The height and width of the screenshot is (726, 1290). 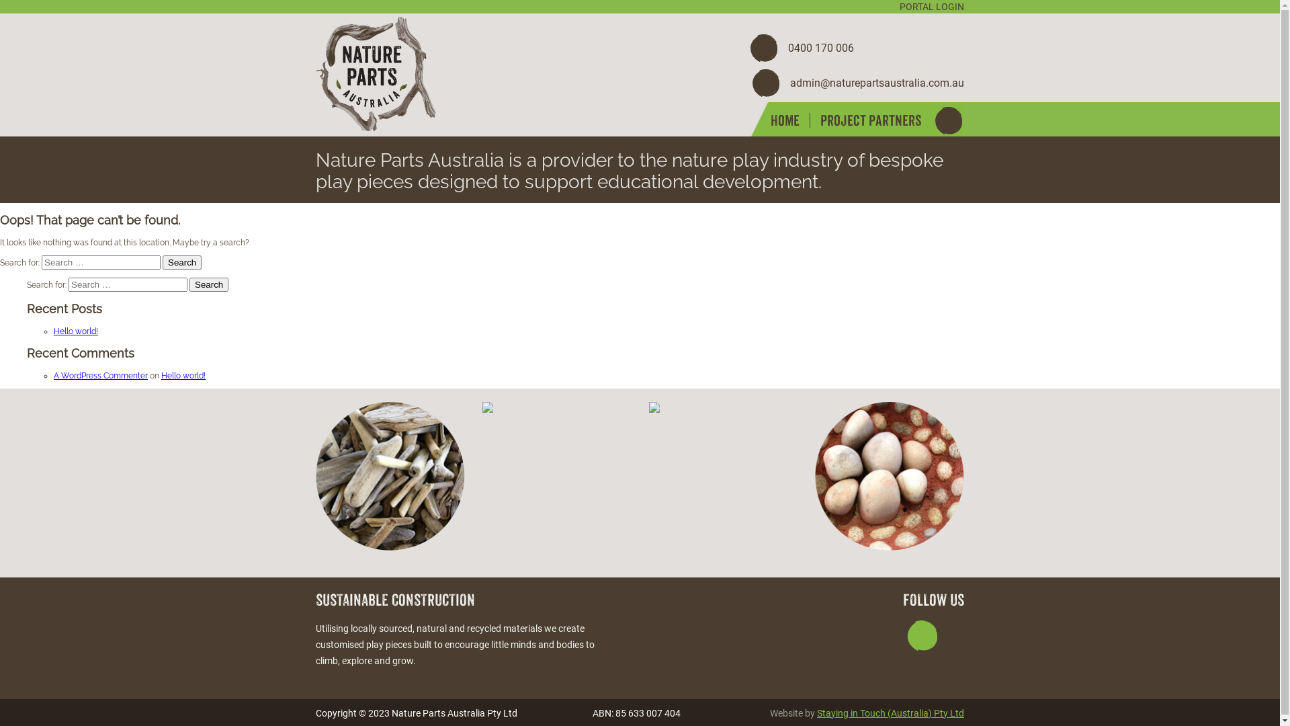 What do you see at coordinates (871, 120) in the screenshot?
I see `Project partners` at bounding box center [871, 120].